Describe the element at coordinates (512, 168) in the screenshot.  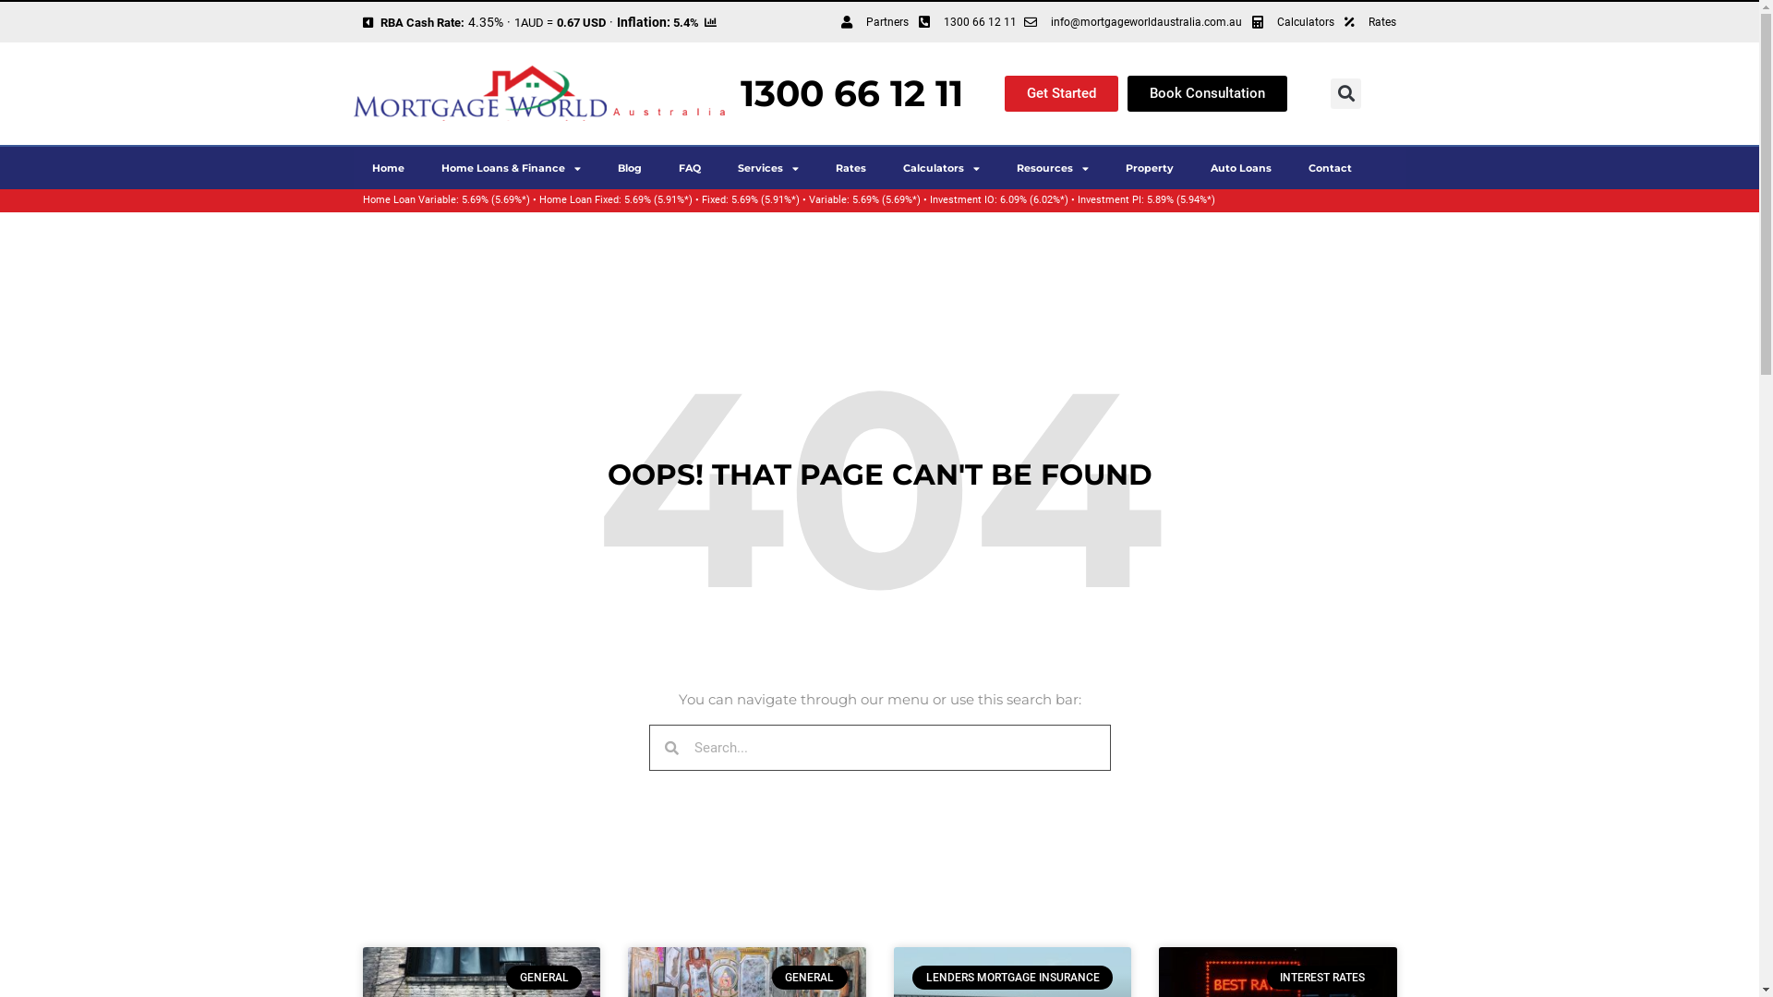
I see `Home Loans & Finance` at that location.